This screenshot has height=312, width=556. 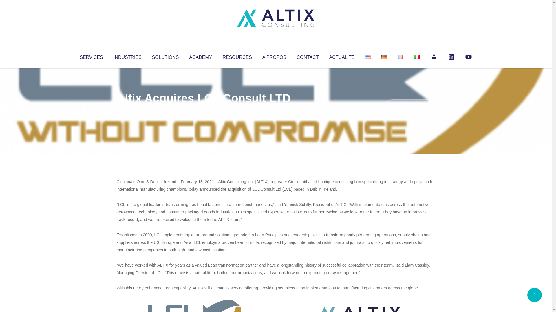 I want to click on SOLUTIONS, so click(x=165, y=56).